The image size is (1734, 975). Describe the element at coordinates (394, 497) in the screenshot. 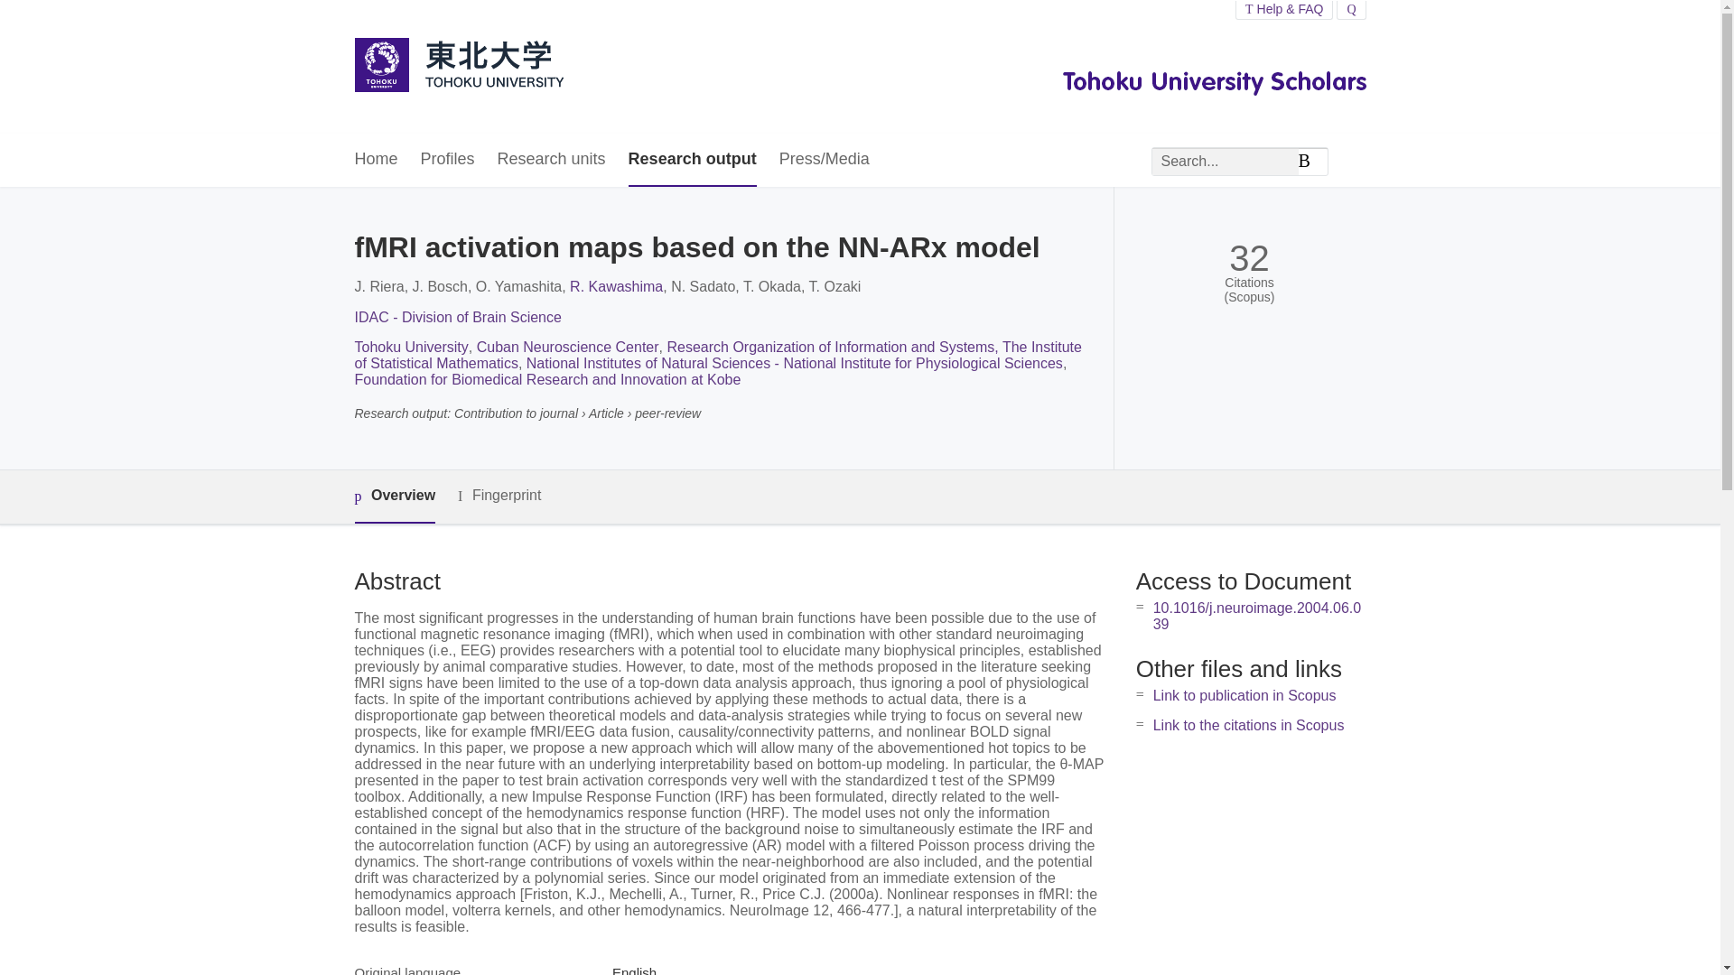

I see `Overview` at that location.